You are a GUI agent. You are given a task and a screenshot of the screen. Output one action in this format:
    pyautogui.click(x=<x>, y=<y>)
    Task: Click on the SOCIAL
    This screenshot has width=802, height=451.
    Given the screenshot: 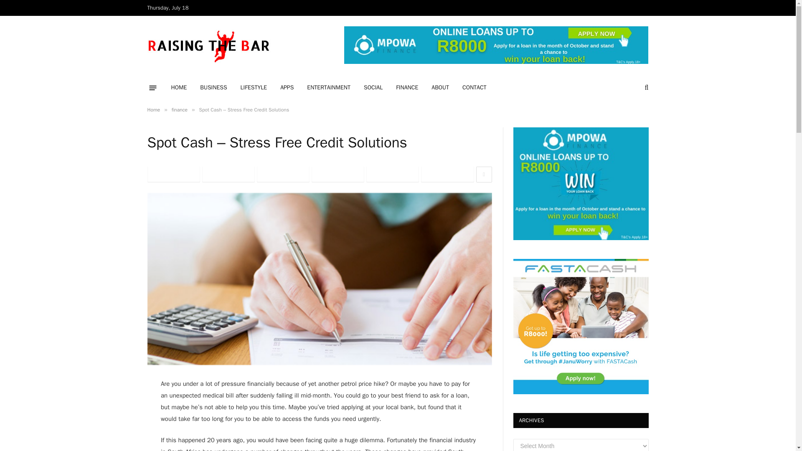 What is the action you would take?
    pyautogui.click(x=373, y=88)
    